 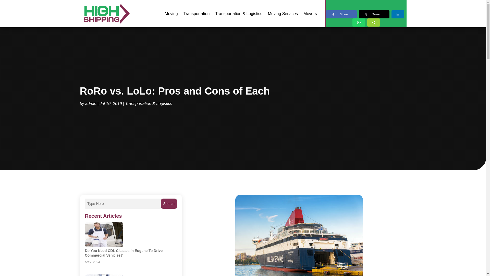 I want to click on Transportation, so click(x=197, y=14).